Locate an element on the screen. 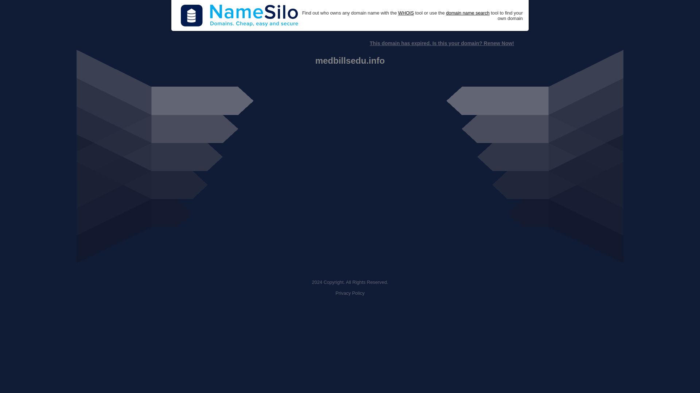 The width and height of the screenshot is (700, 393). This domain has expired. Is this your domain? Renew Now! is located at coordinates (442, 43).